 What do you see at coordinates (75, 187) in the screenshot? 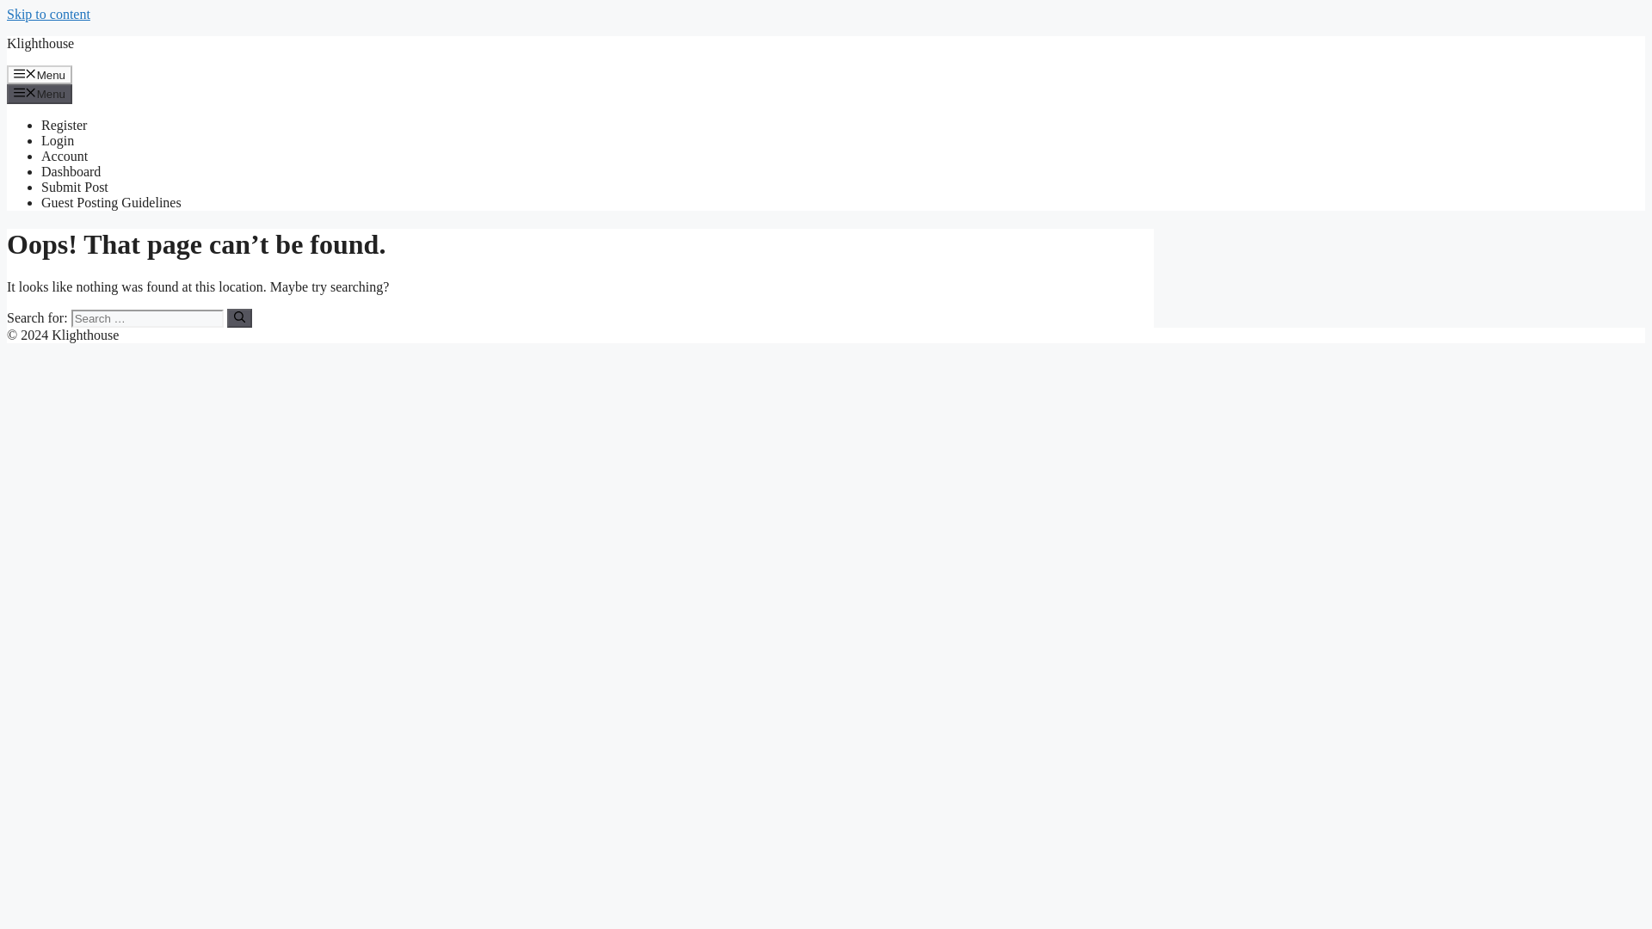
I see `Submit Post` at bounding box center [75, 187].